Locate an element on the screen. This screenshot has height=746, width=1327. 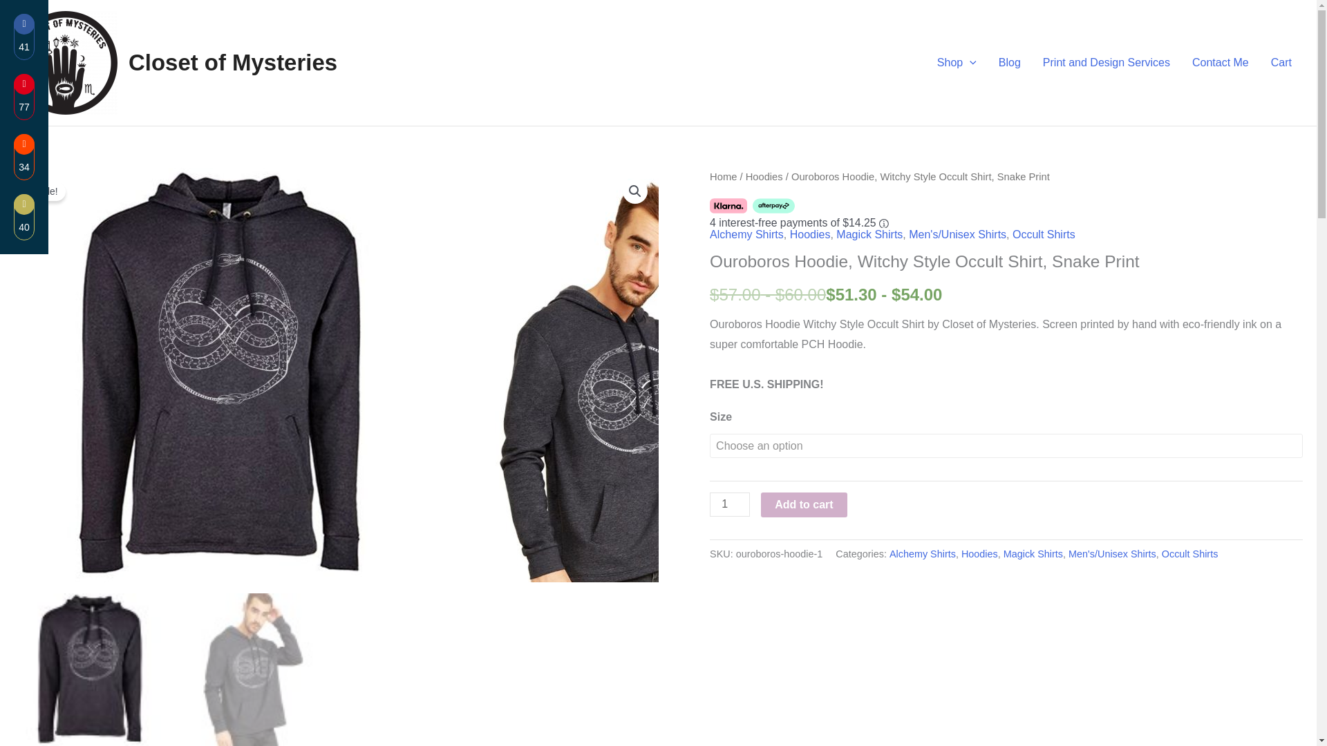
Contact Me is located at coordinates (1220, 62).